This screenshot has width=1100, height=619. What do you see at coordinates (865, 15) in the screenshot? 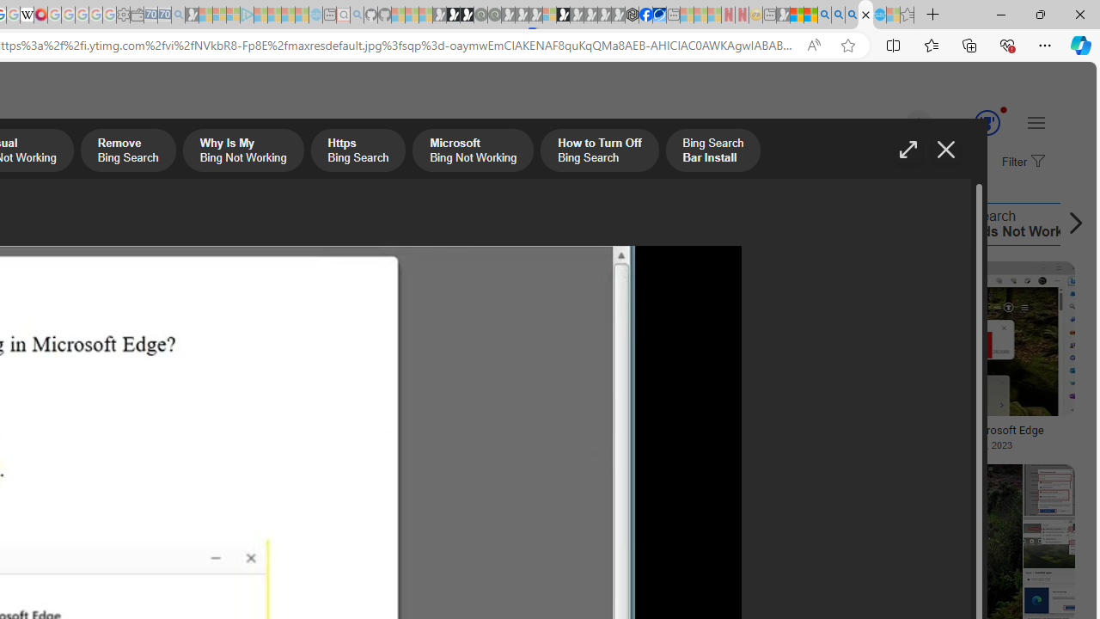
I see `Bing Search Not Working - Search Images` at bounding box center [865, 15].